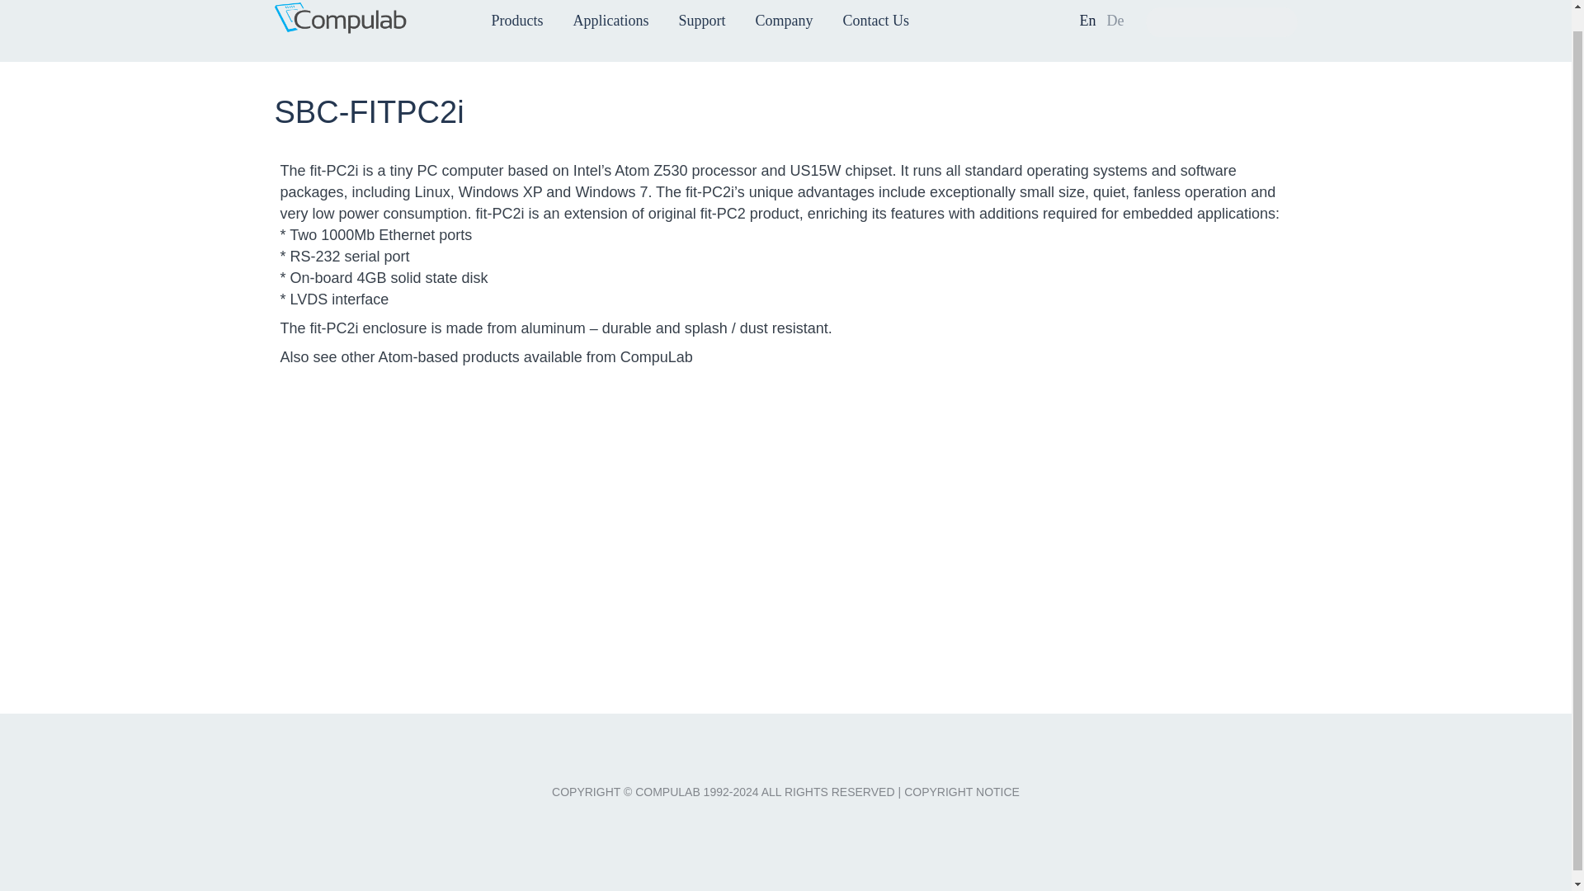  Describe the element at coordinates (516, 20) in the screenshot. I see `Products` at that location.